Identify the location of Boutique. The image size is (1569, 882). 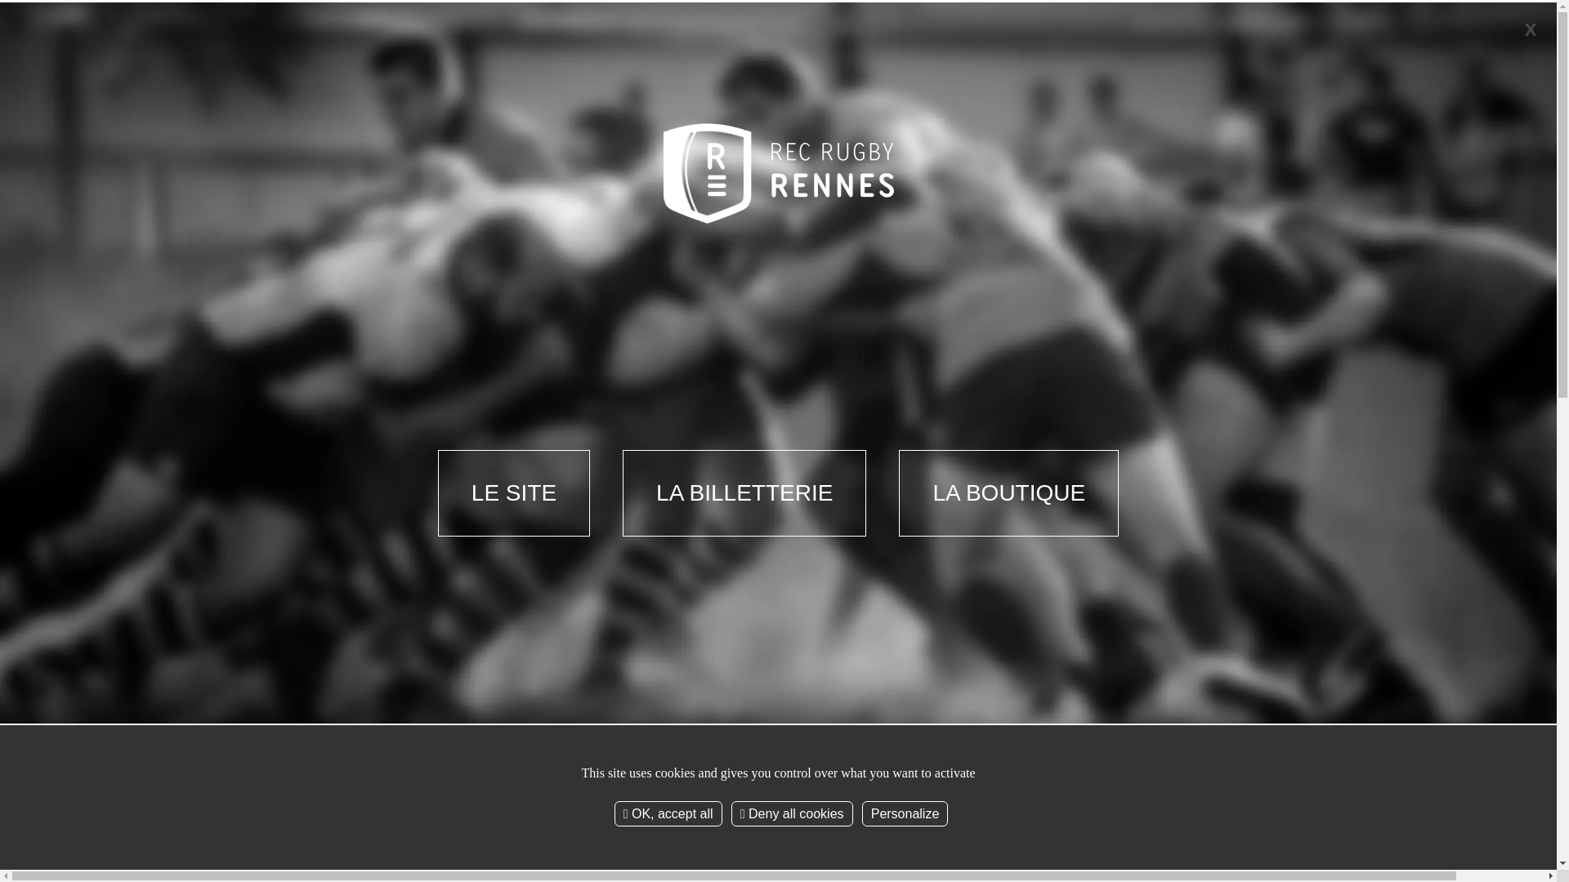
(1132, 174).